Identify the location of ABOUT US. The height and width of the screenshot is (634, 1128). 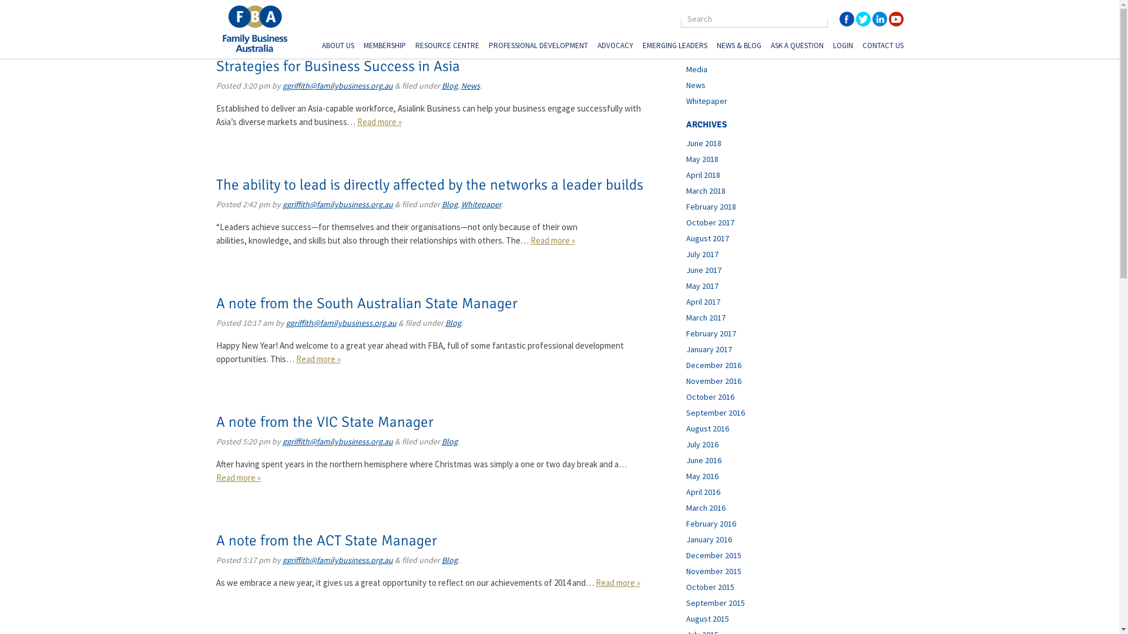
(338, 47).